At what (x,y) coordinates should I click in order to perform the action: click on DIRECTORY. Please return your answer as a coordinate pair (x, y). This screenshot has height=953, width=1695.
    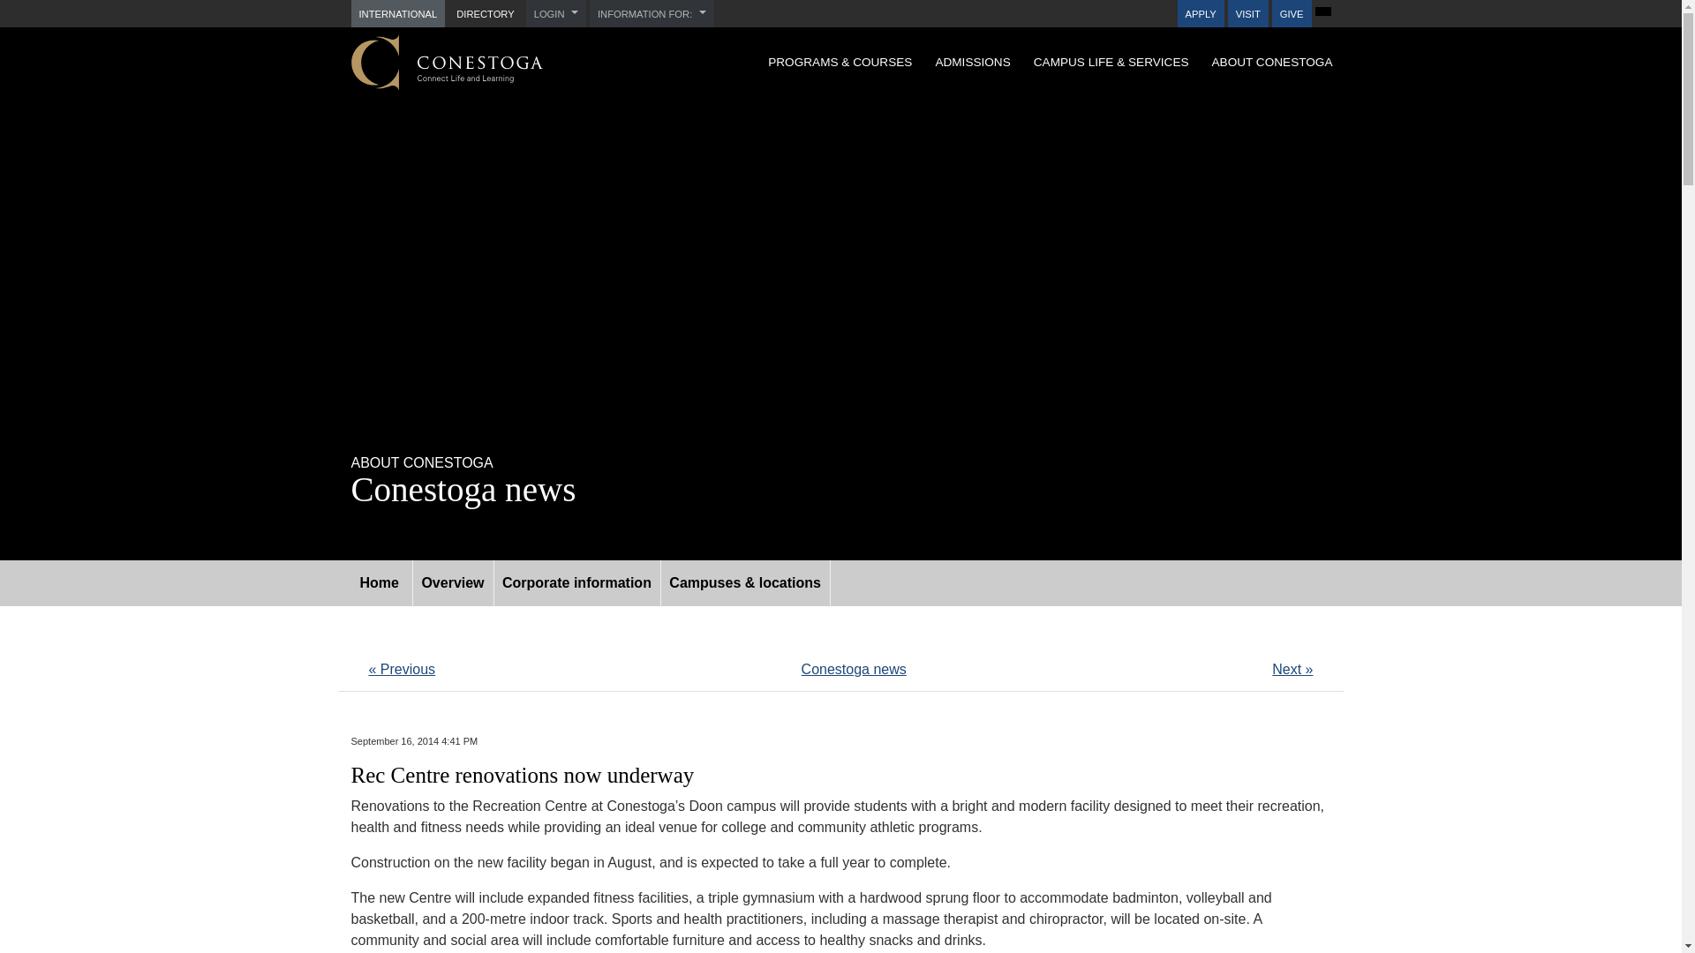
    Looking at the image, I should click on (486, 14).